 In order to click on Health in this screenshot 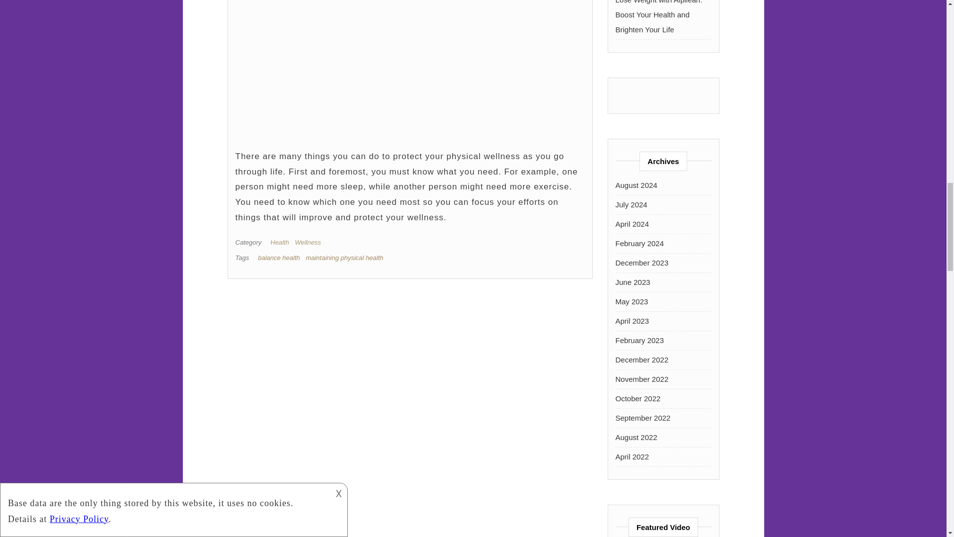, I will do `click(281, 242)`.